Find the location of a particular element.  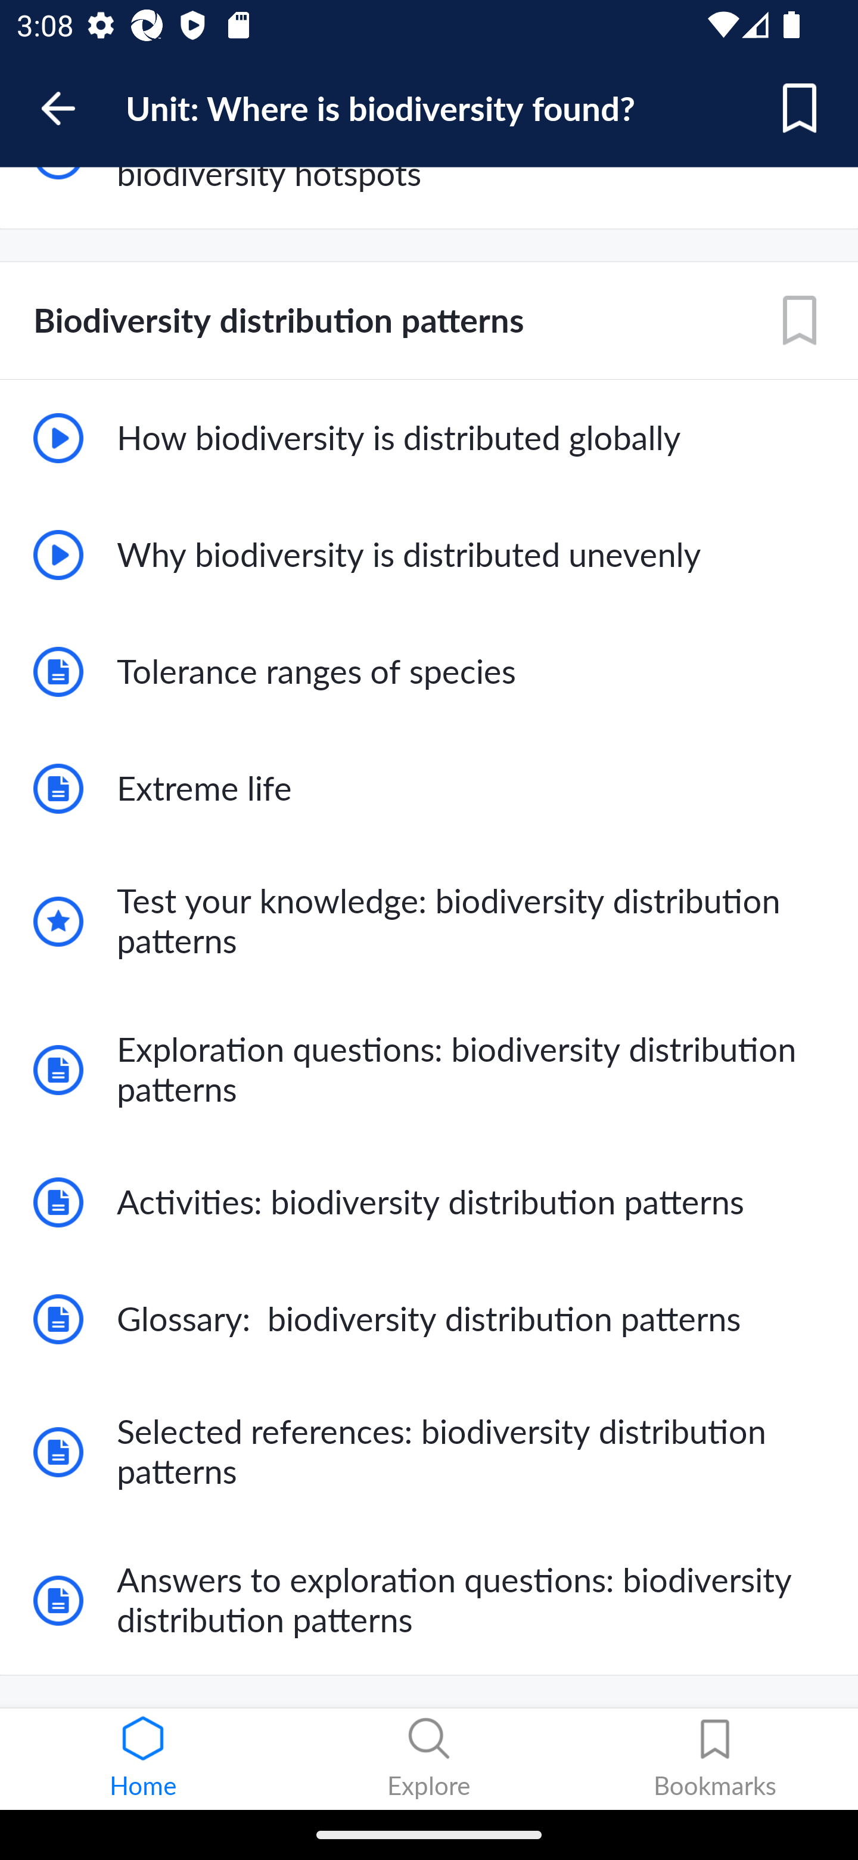

Back is located at coordinates (69, 108).